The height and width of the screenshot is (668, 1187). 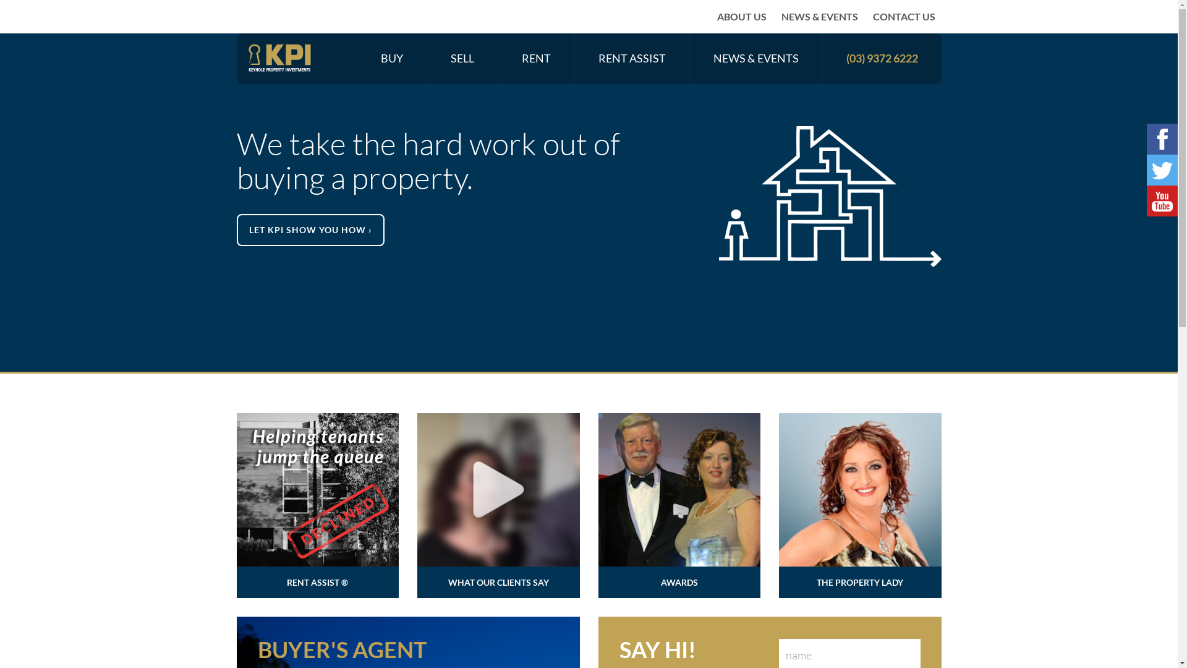 What do you see at coordinates (742, 17) in the screenshot?
I see `ABOUT US` at bounding box center [742, 17].